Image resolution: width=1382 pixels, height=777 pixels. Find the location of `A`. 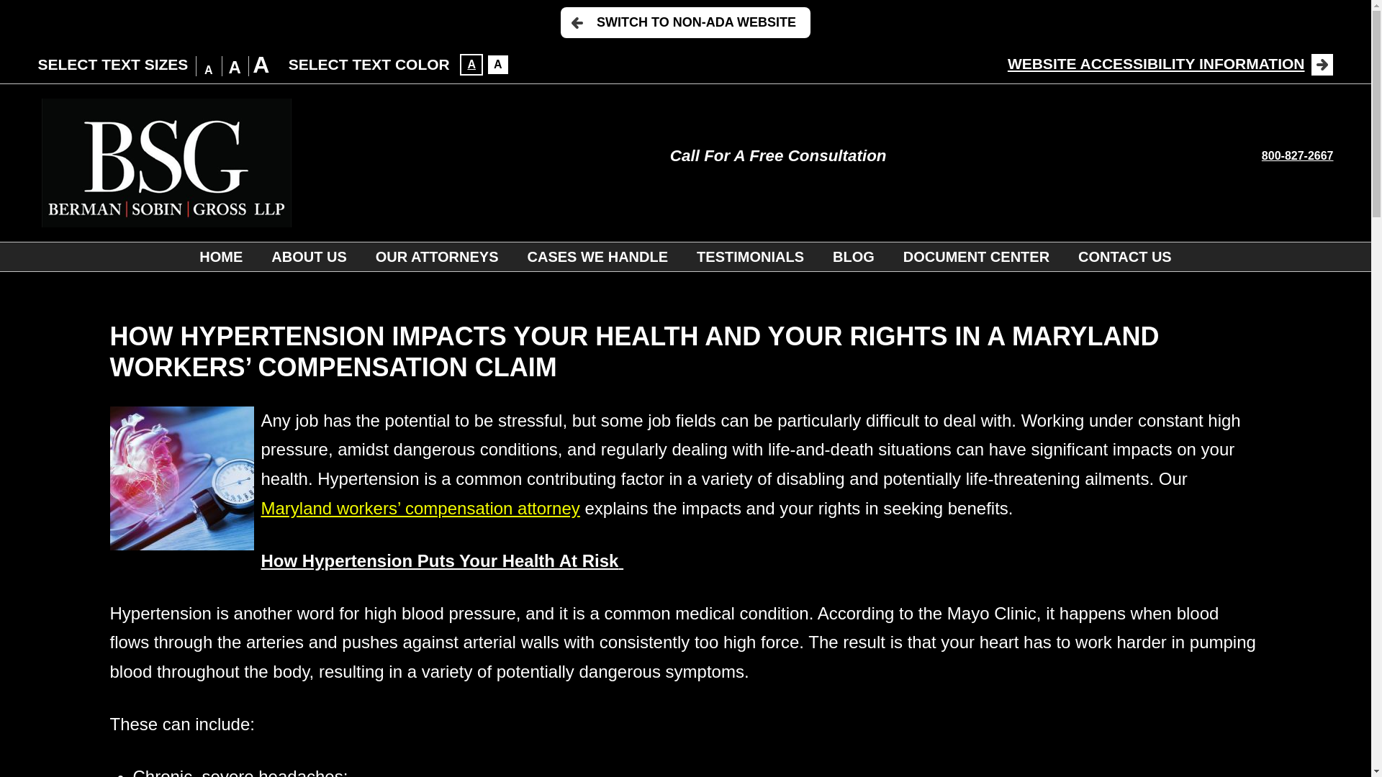

A is located at coordinates (498, 64).